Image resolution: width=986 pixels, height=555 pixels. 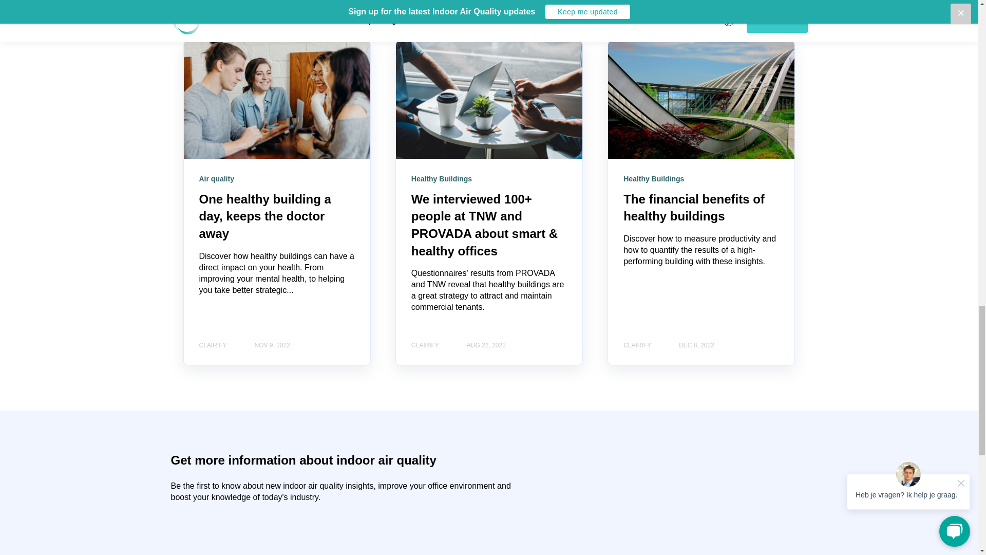 What do you see at coordinates (694, 208) in the screenshot?
I see `The financial benefits of healthy buildings` at bounding box center [694, 208].